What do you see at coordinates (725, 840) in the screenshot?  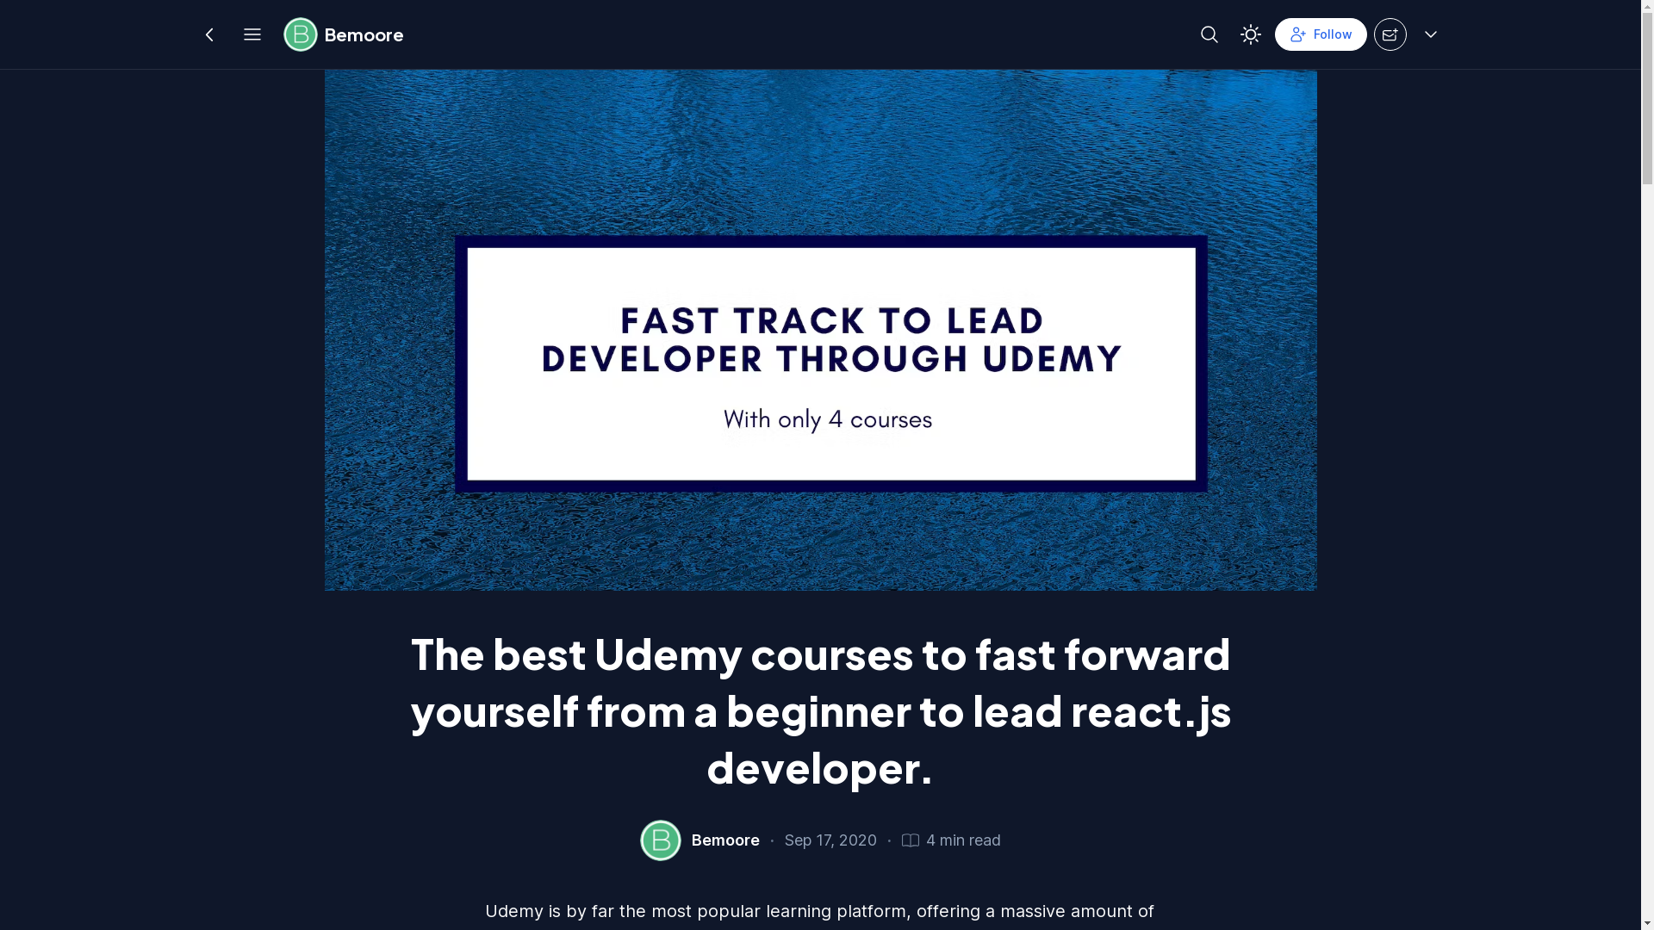 I see `Bemoore` at bounding box center [725, 840].